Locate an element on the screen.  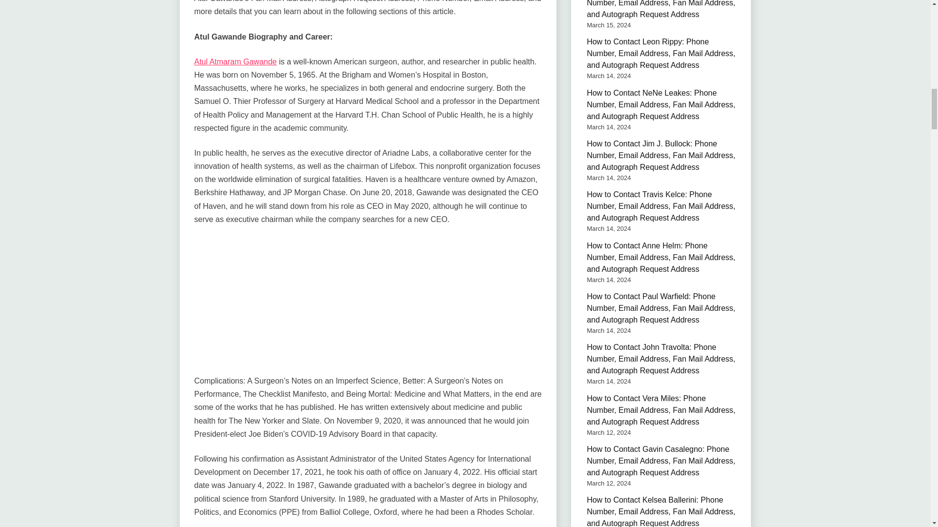
Advertisement is located at coordinates (368, 305).